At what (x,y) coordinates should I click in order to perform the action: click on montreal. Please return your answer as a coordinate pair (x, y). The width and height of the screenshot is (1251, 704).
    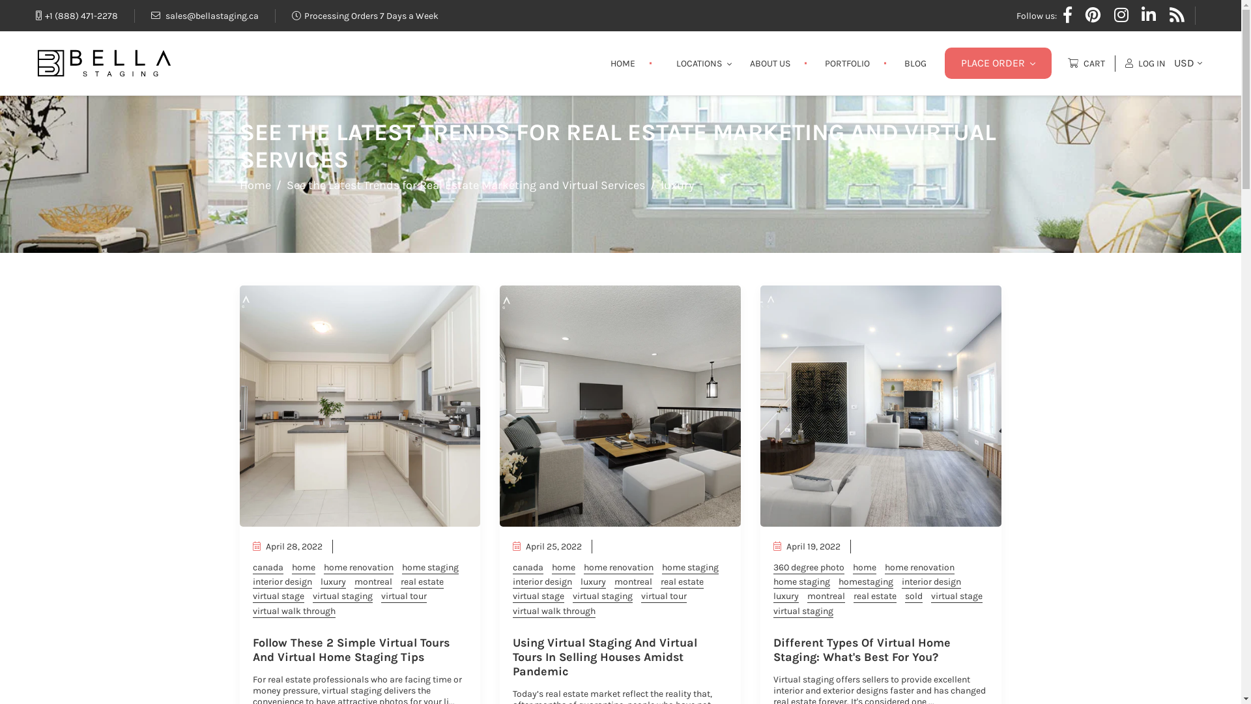
    Looking at the image, I should click on (826, 597).